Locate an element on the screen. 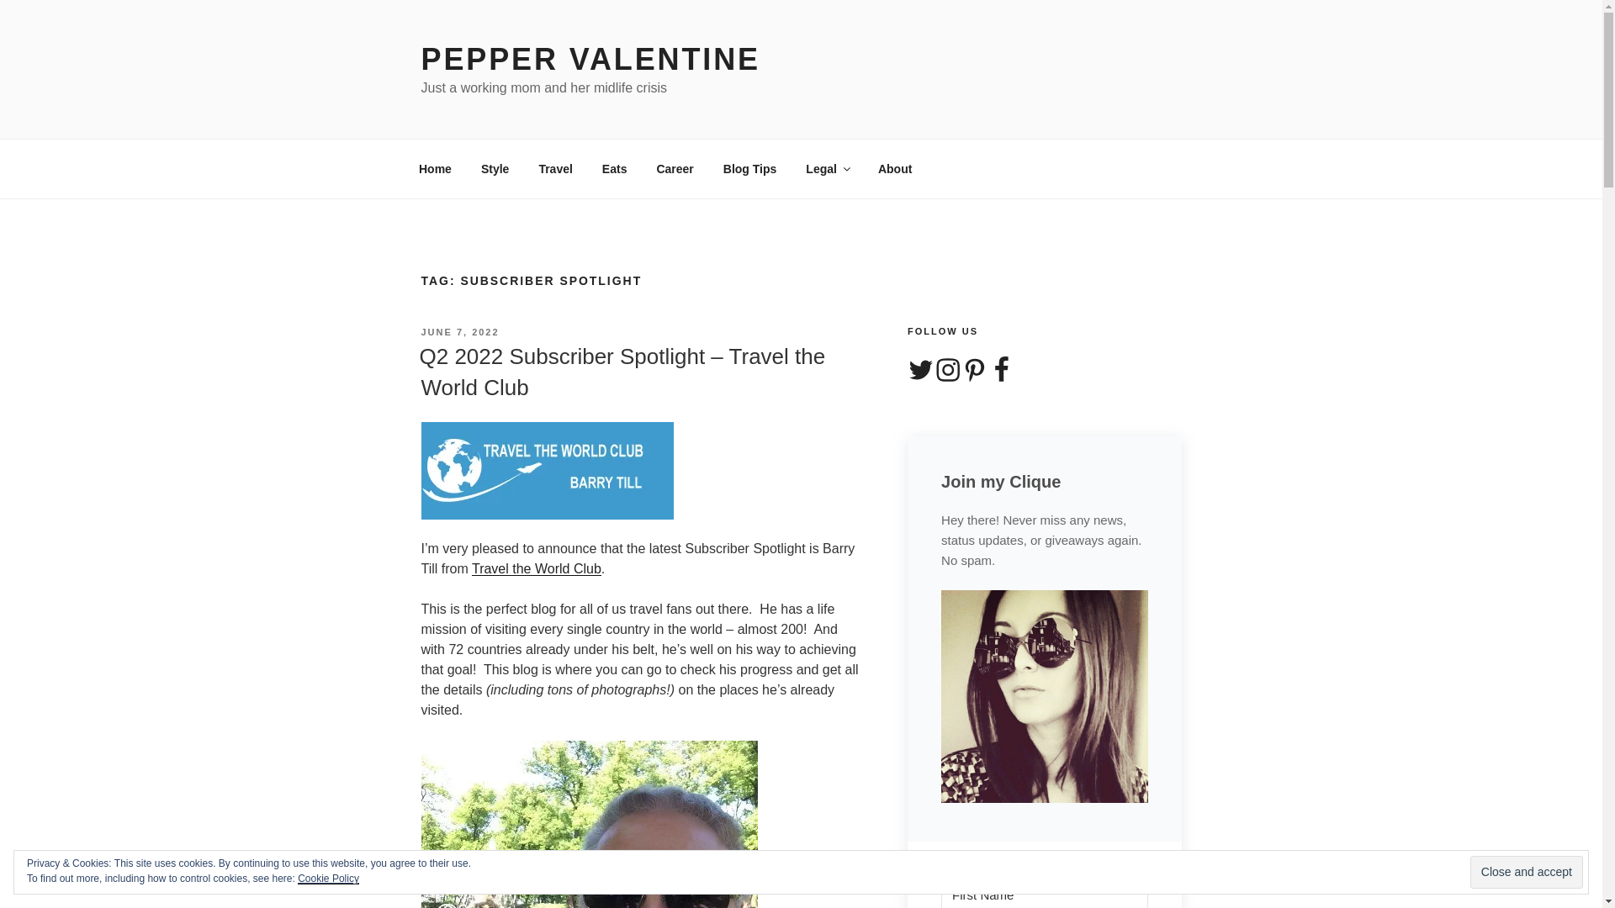 This screenshot has width=1615, height=908. PEPPER VALENTINE is located at coordinates (589, 59).